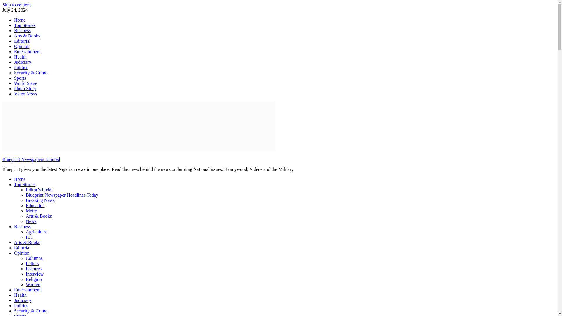 Image resolution: width=562 pixels, height=316 pixels. What do you see at coordinates (20, 20) in the screenshot?
I see `Home` at bounding box center [20, 20].